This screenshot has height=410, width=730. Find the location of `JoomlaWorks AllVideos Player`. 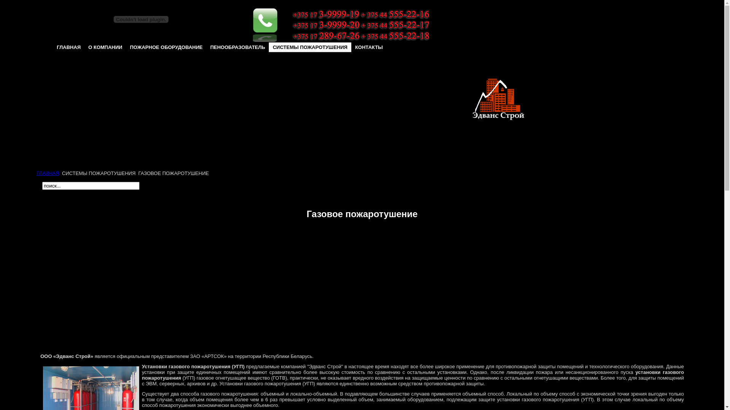

JoomlaWorks AllVideos Player is located at coordinates (362, 292).